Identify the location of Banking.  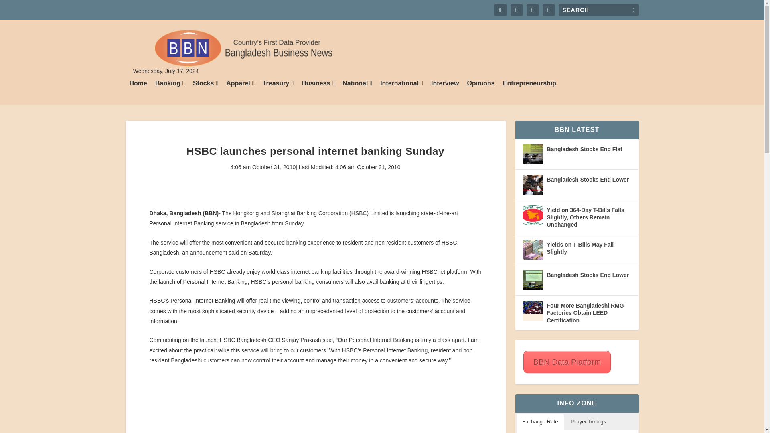
(170, 92).